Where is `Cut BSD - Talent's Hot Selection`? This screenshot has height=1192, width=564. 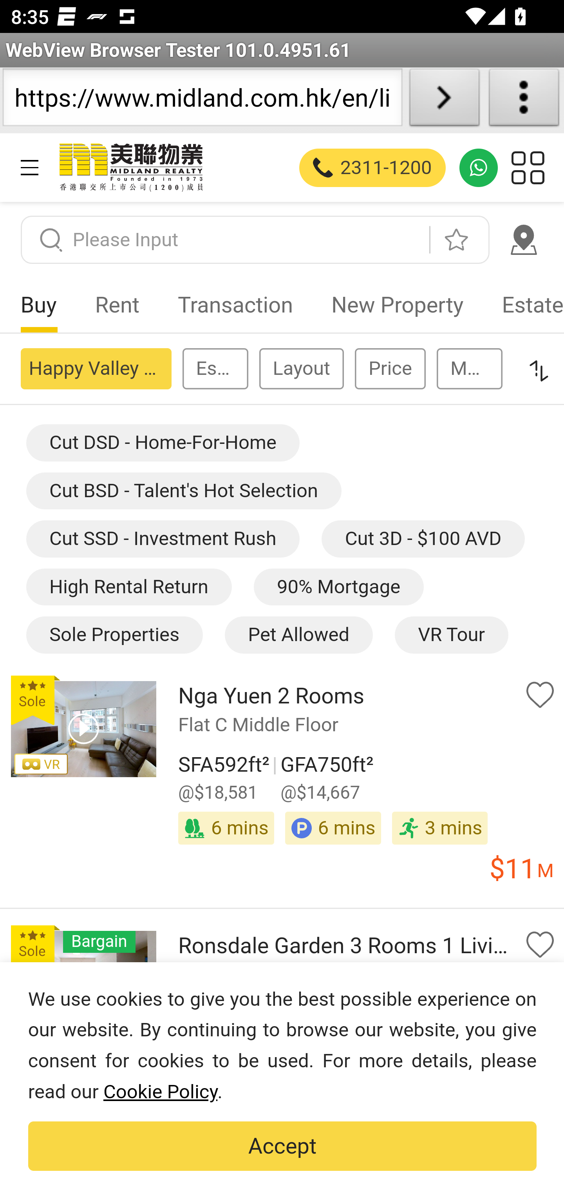 Cut BSD - Talent's Hot Selection is located at coordinates (184, 490).